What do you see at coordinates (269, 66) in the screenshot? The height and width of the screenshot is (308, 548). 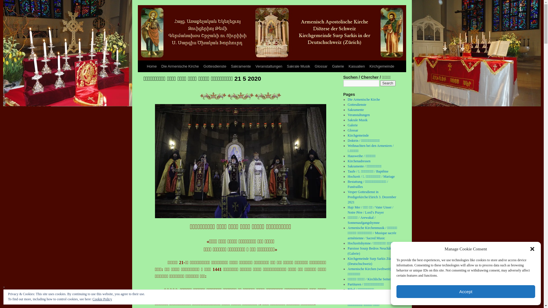 I see `Veranstaltungen` at bounding box center [269, 66].